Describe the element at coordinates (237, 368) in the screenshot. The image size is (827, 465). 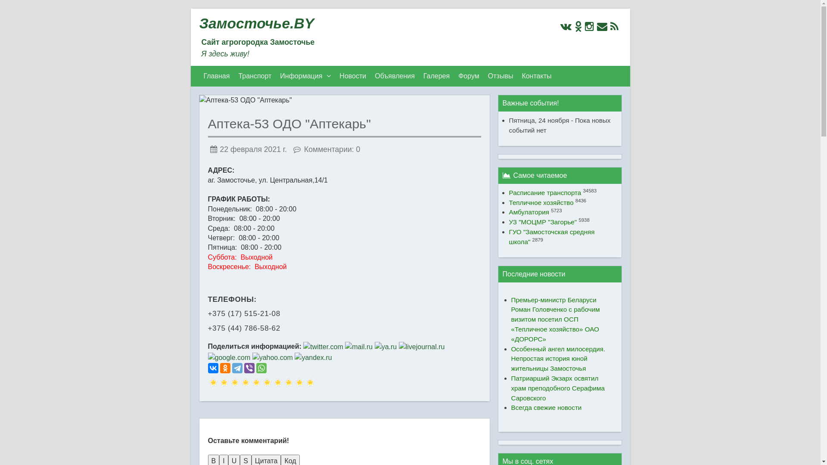
I see `Telegram` at that location.